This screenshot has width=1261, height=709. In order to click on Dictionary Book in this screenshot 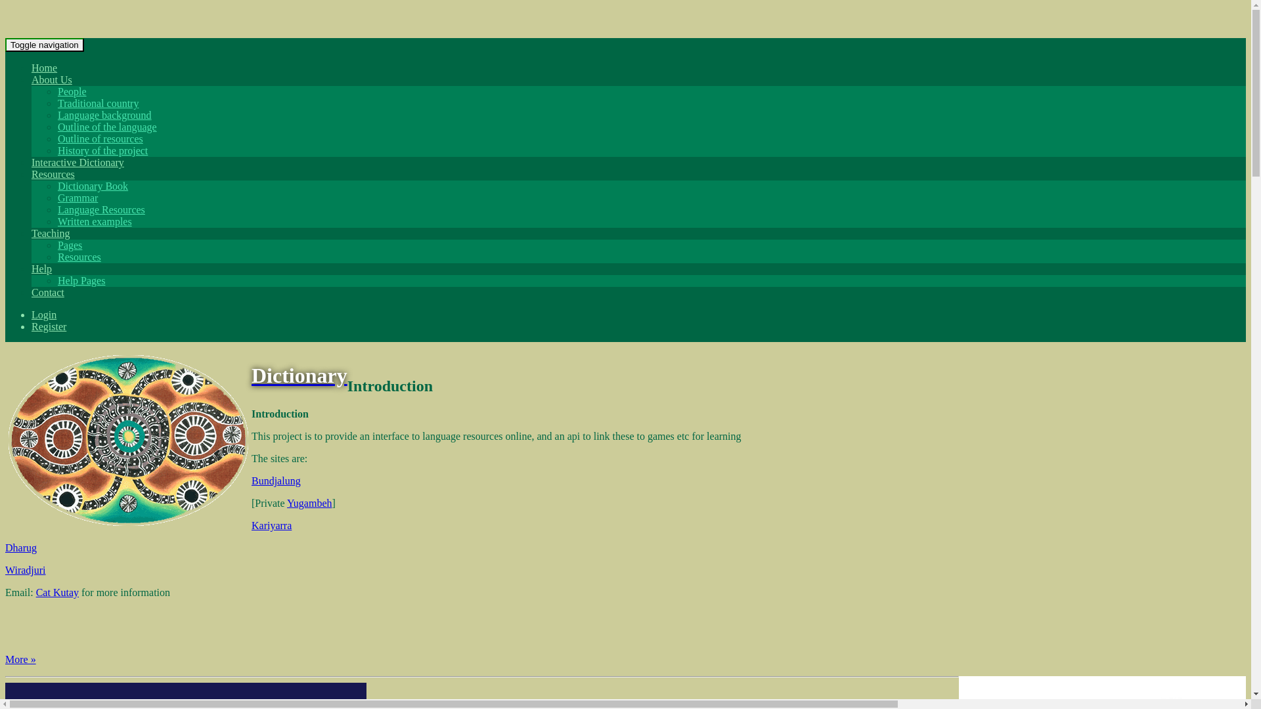, I will do `click(93, 186)`.